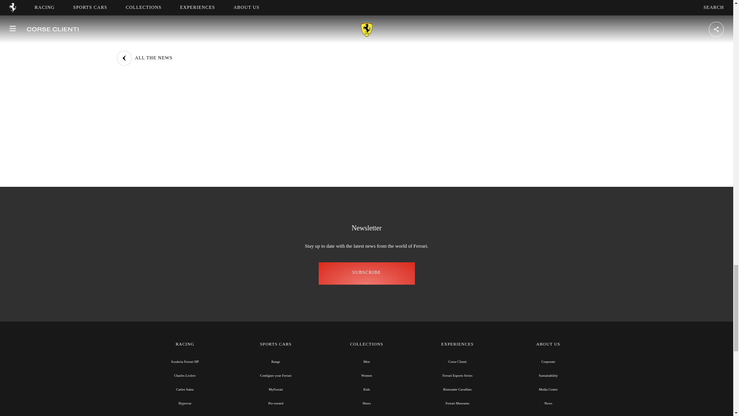 Image resolution: width=739 pixels, height=416 pixels. Describe the element at coordinates (276, 389) in the screenshot. I see `MyFerrari` at that location.